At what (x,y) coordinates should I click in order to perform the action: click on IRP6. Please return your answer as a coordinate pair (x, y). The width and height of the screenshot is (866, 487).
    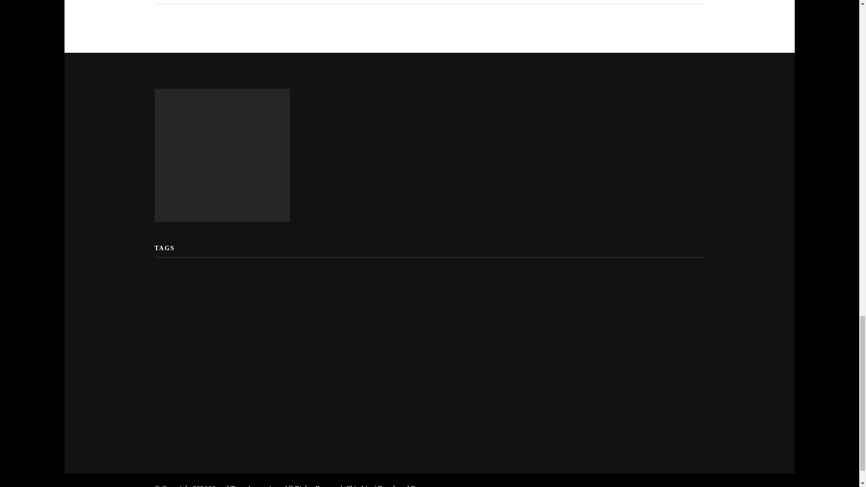
    Looking at the image, I should click on (641, 325).